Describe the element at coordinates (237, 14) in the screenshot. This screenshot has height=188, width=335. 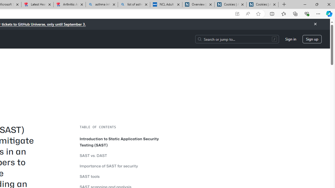
I see `App available. Install GitHub` at that location.